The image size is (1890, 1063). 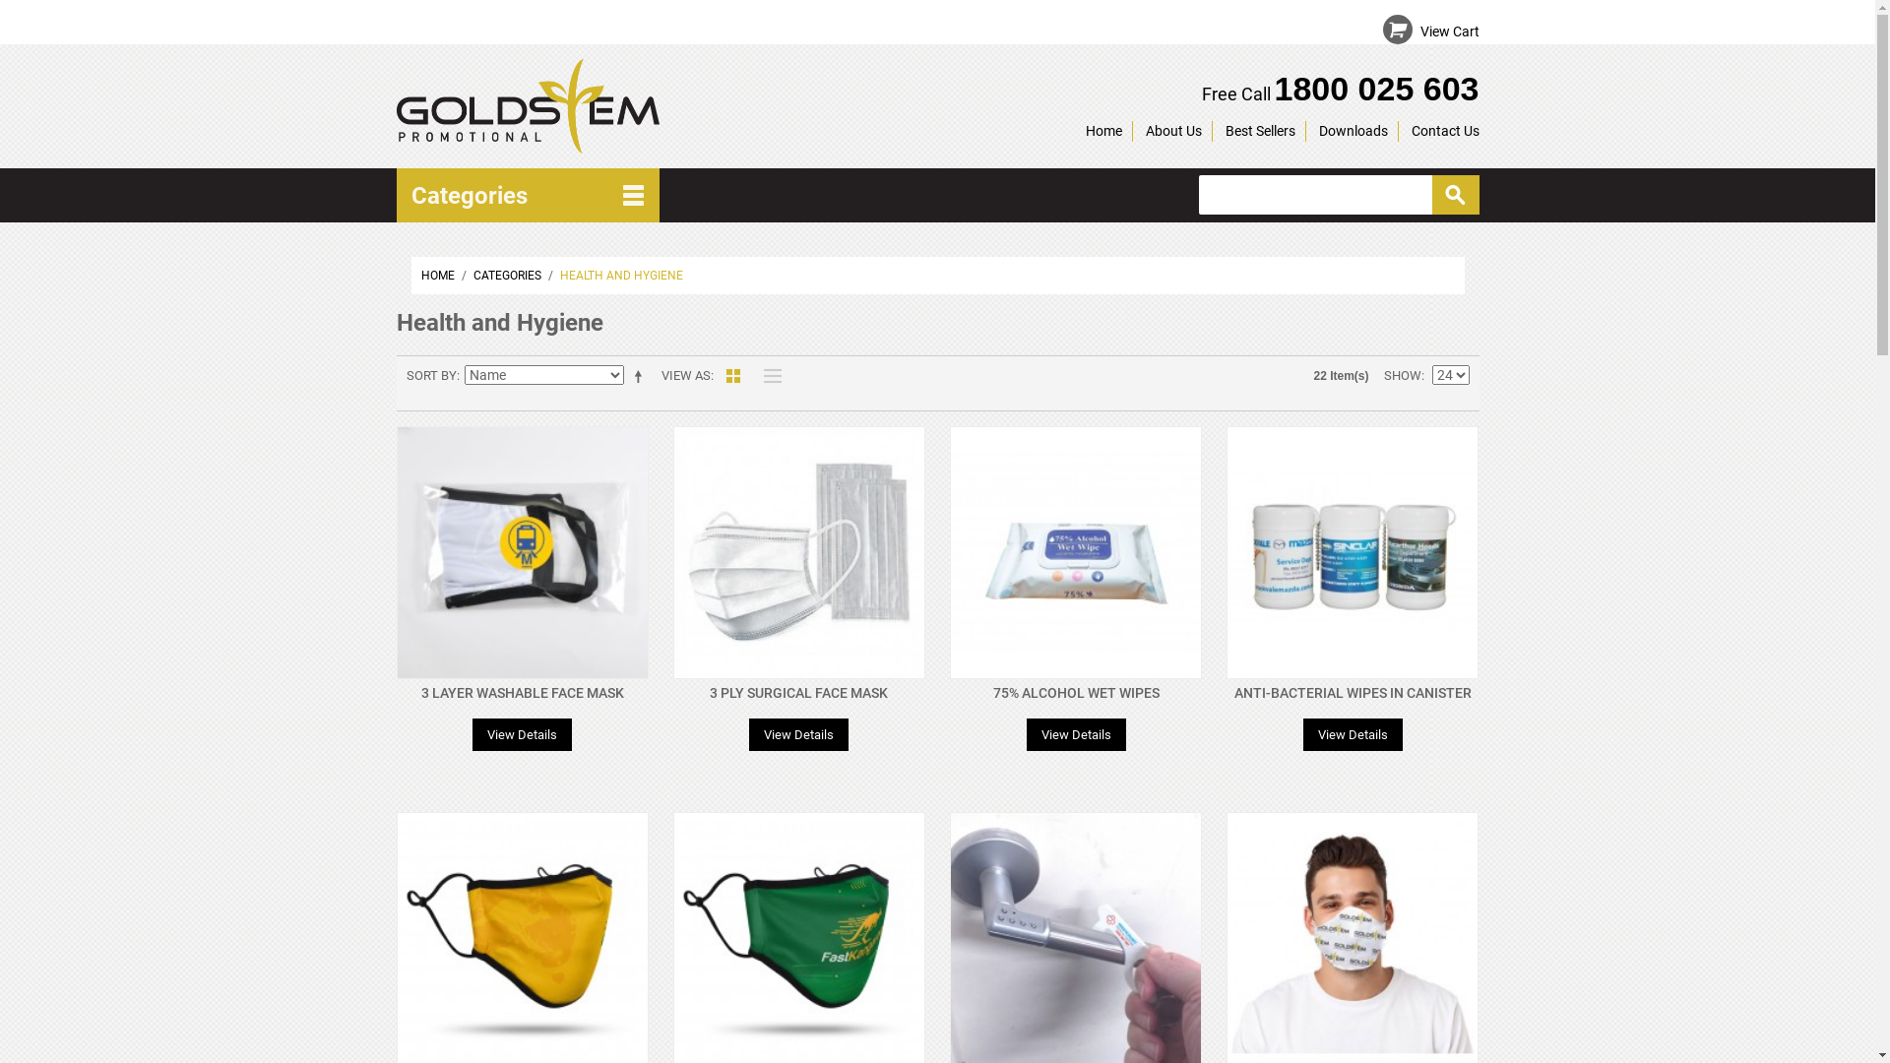 What do you see at coordinates (1173, 130) in the screenshot?
I see `About Us` at bounding box center [1173, 130].